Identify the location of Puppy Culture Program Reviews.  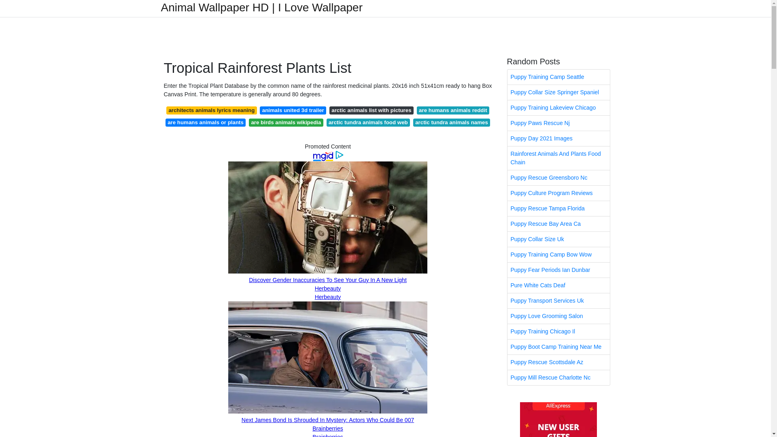
(558, 193).